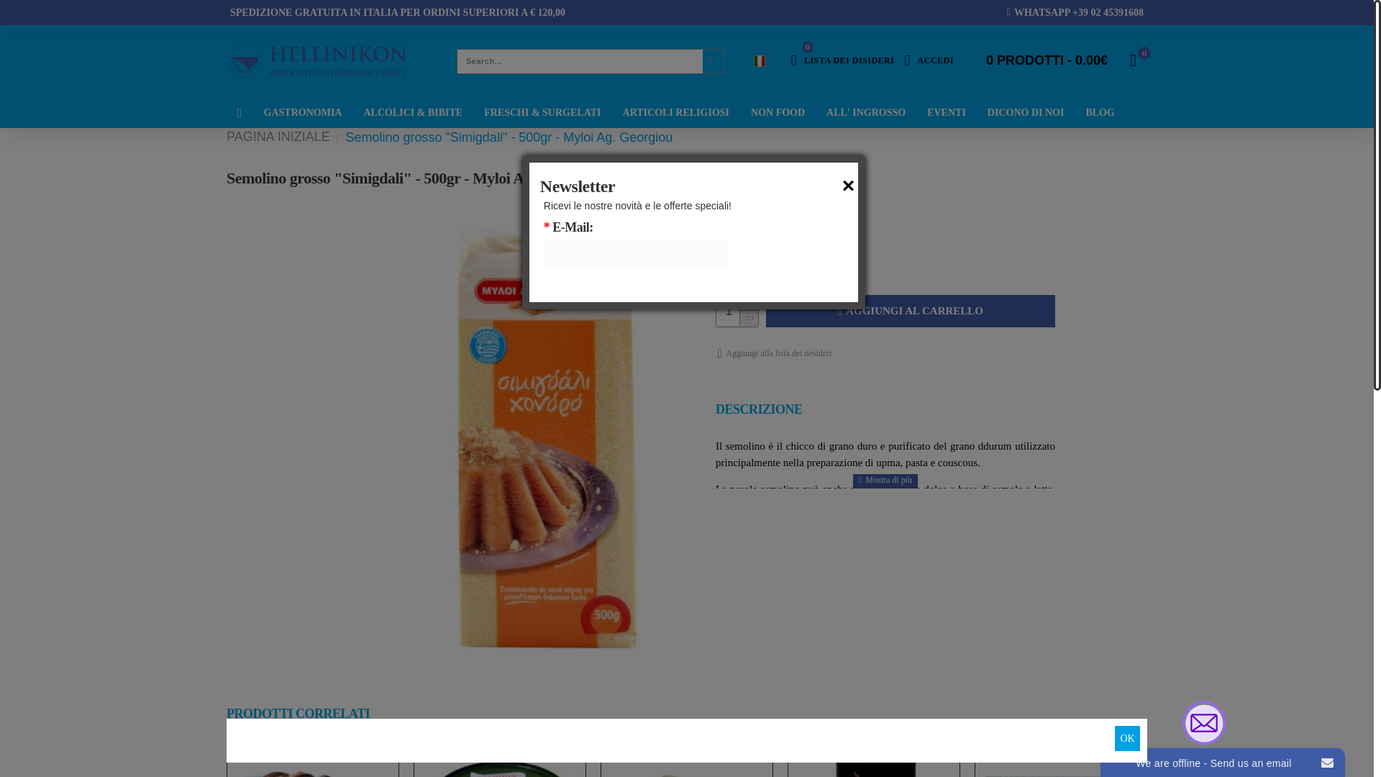 Image resolution: width=1381 pixels, height=777 pixels. What do you see at coordinates (303, 112) in the screenshot?
I see `Hellinikon` at bounding box center [303, 112].